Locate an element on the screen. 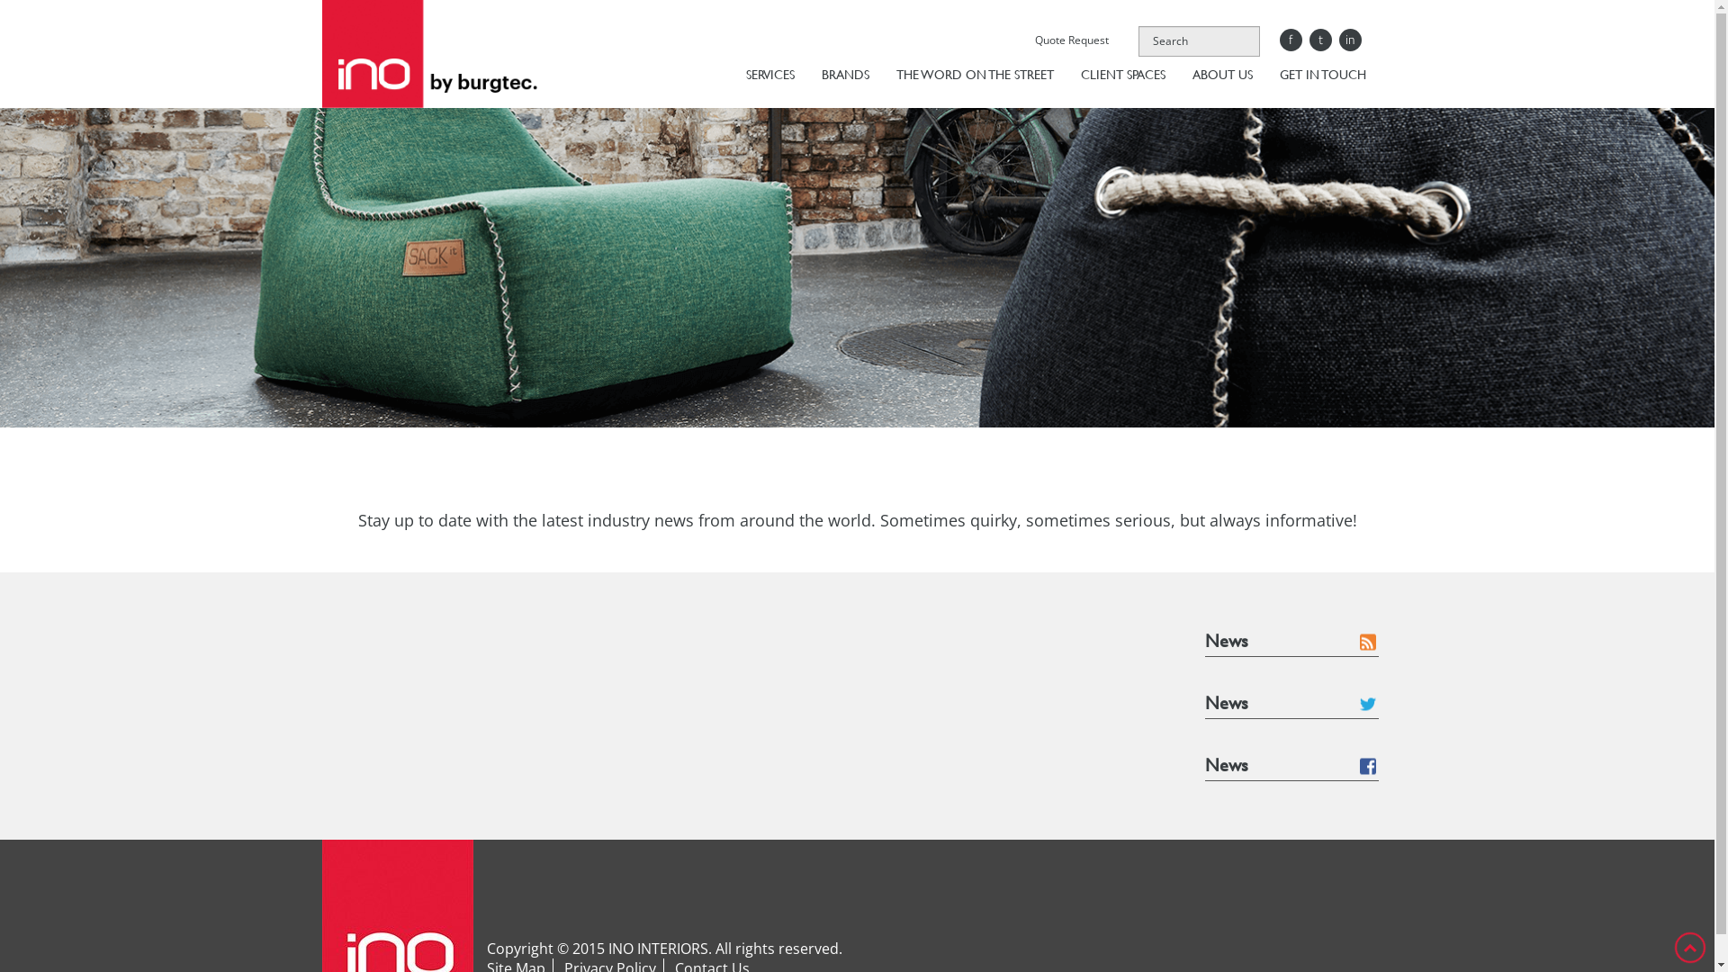 This screenshot has height=972, width=1728. CLIENT SPACES is located at coordinates (1123, 76).